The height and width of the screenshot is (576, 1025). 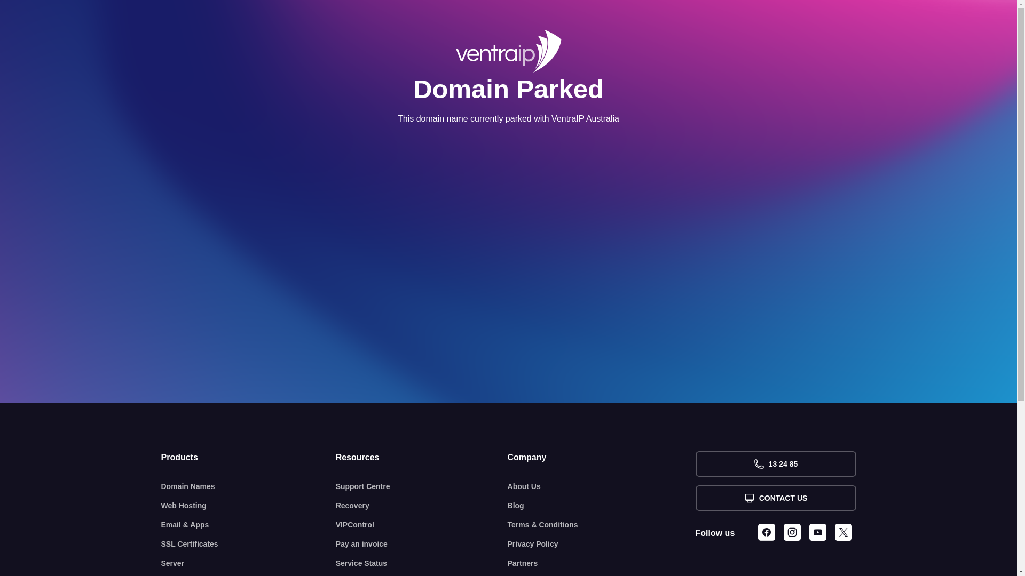 What do you see at coordinates (775, 464) in the screenshot?
I see `13 24 85` at bounding box center [775, 464].